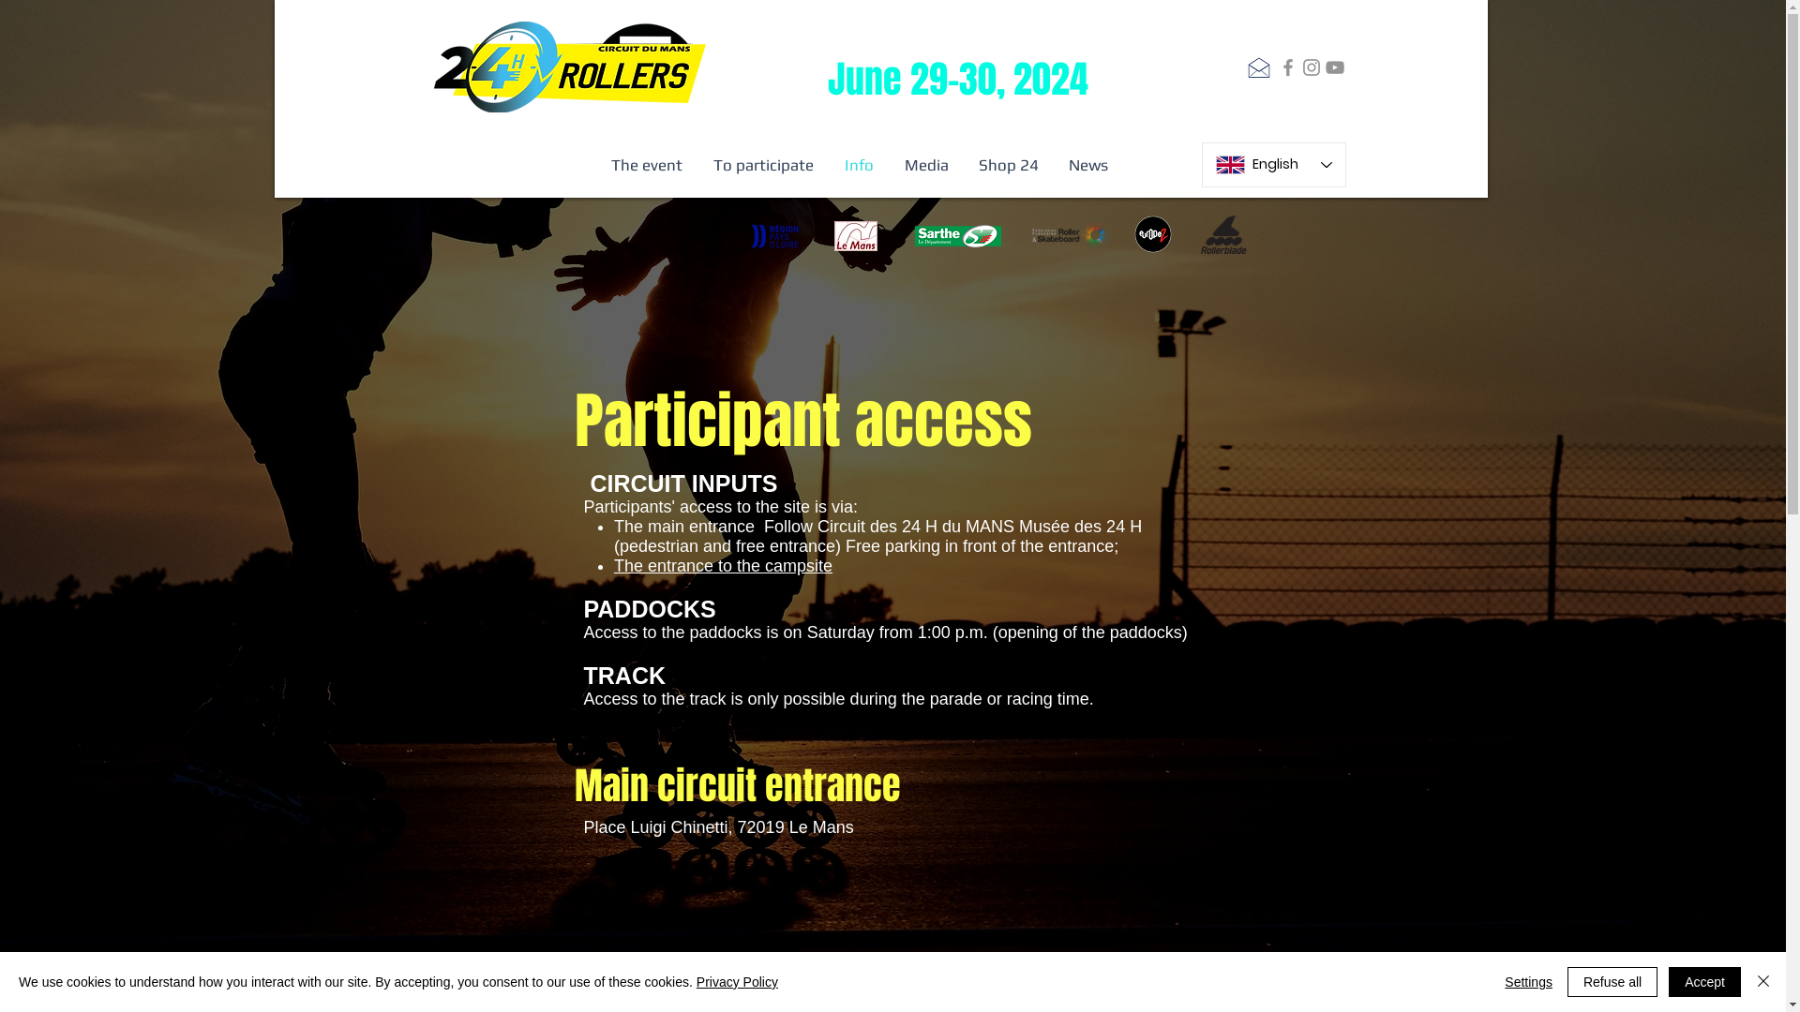 This screenshot has width=1800, height=1012. What do you see at coordinates (647, 165) in the screenshot?
I see `The event` at bounding box center [647, 165].